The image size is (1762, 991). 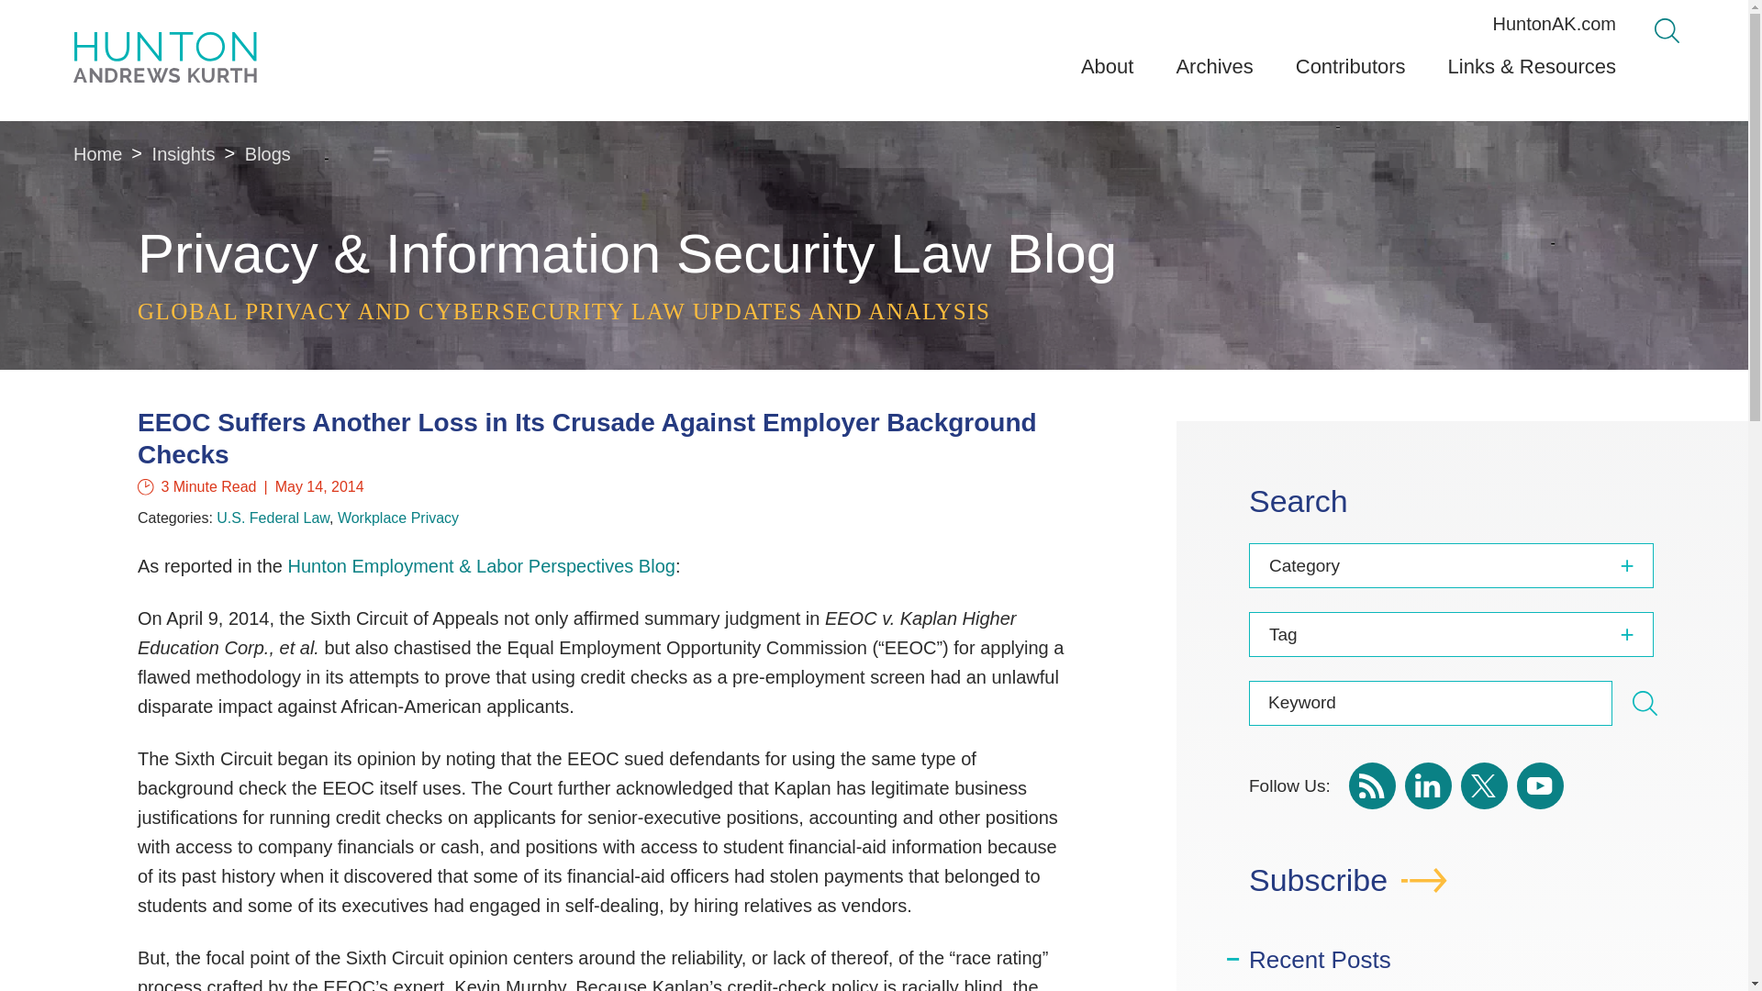 What do you see at coordinates (1540, 785) in the screenshot?
I see `Youtube` at bounding box center [1540, 785].